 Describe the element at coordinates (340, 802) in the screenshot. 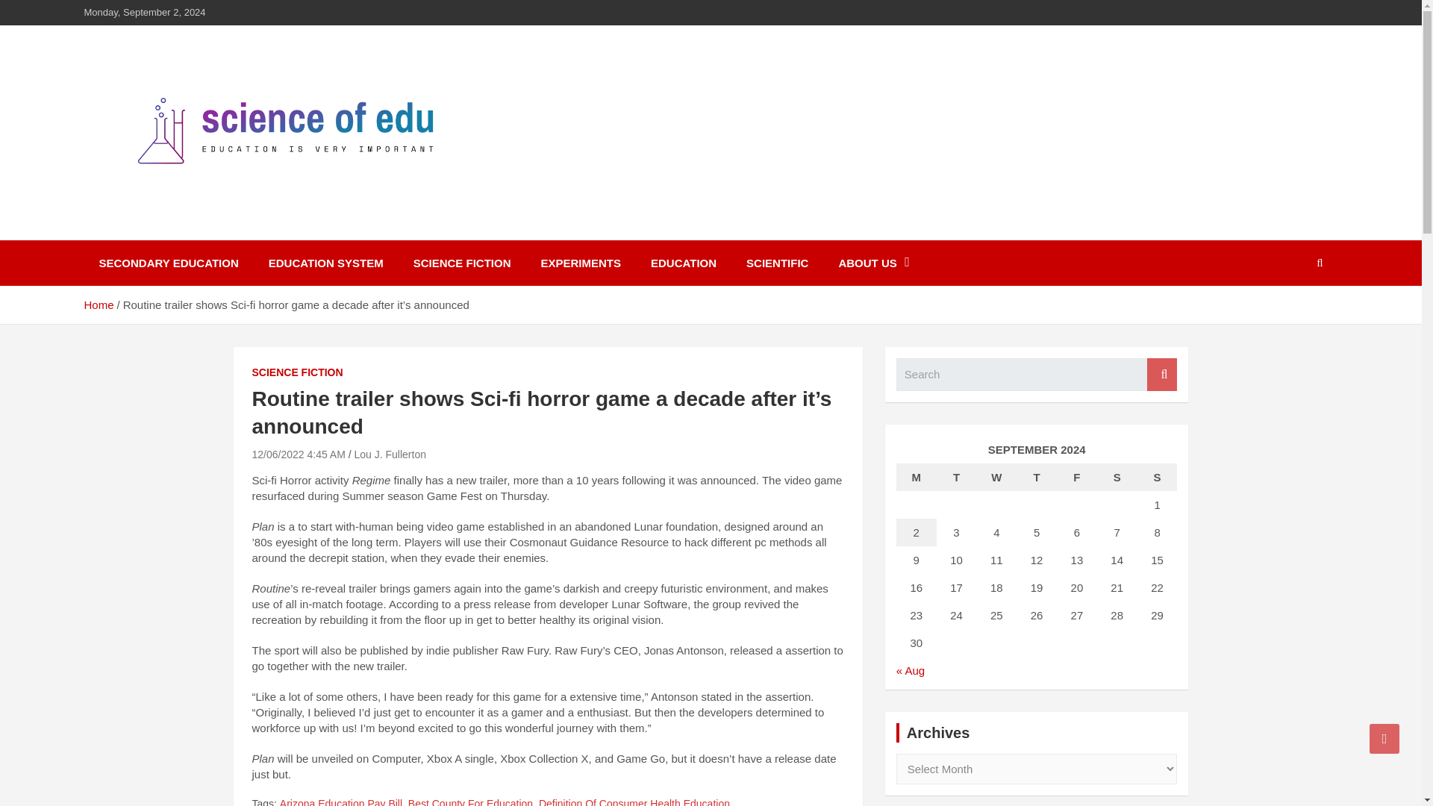

I see `Arizona Education Pay Bill` at that location.